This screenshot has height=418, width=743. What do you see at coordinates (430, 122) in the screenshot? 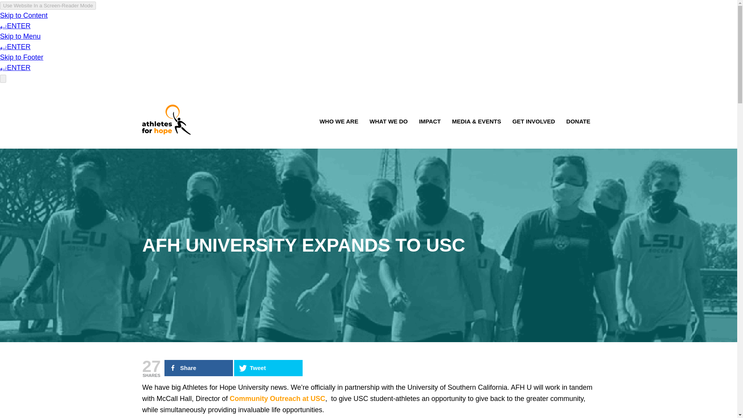
I see `IMPACT` at bounding box center [430, 122].